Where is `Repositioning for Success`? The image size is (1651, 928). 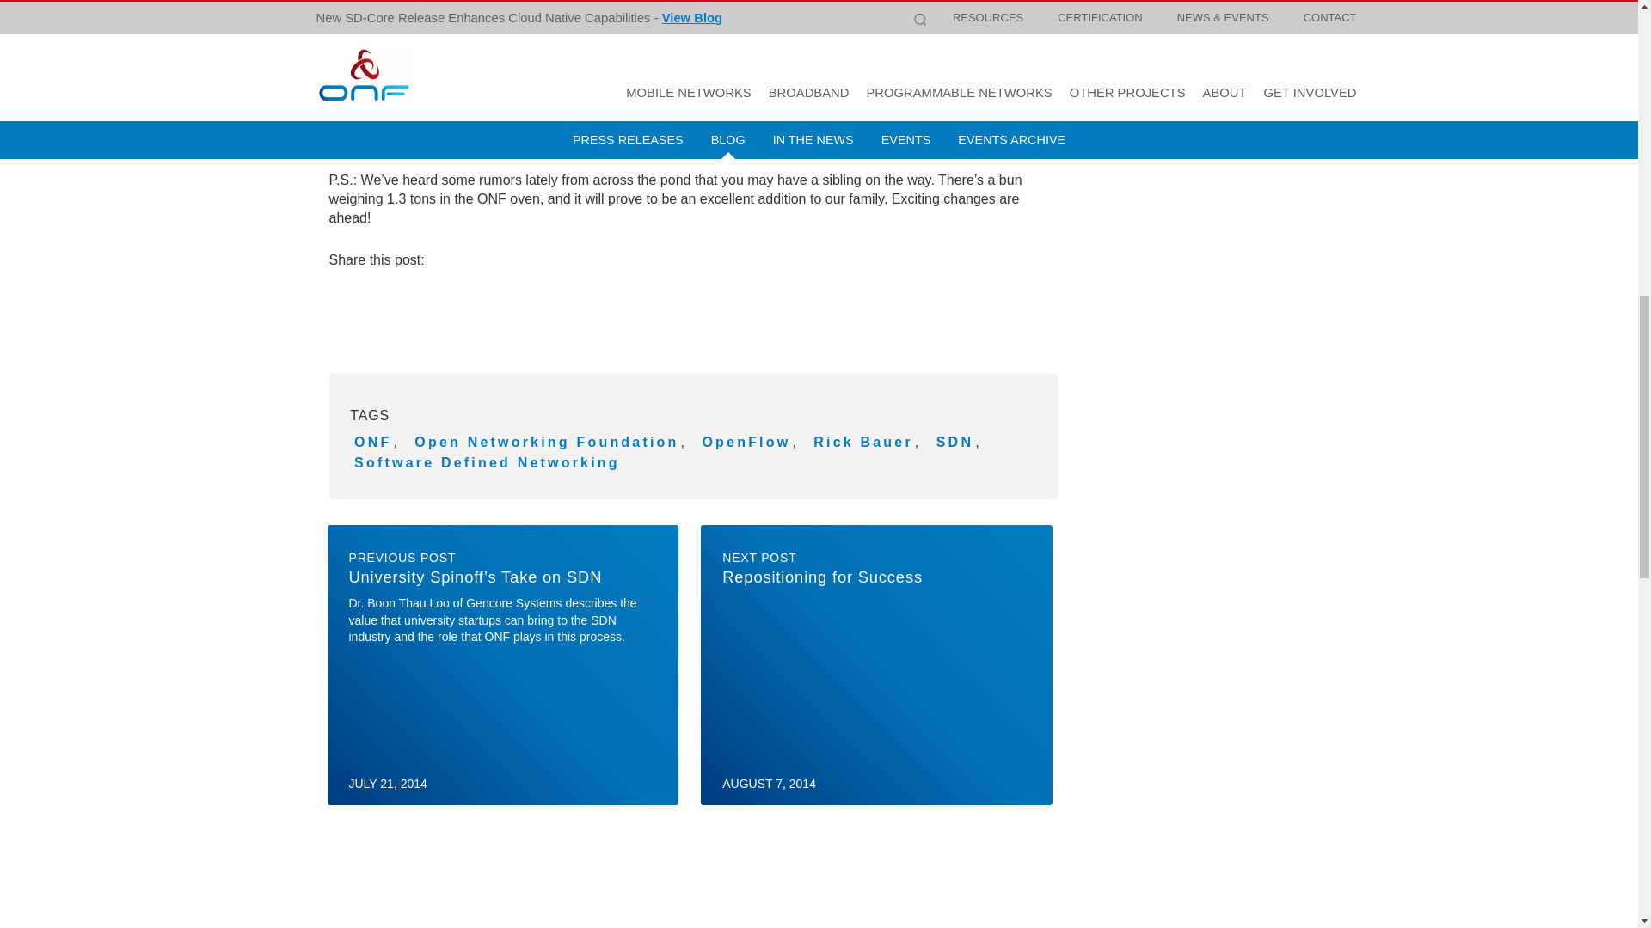 Repositioning for Success is located at coordinates (876, 665).